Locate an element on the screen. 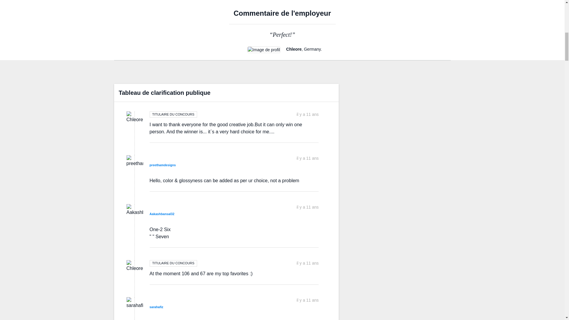 This screenshot has width=569, height=320. sarahafiz is located at coordinates (156, 307).